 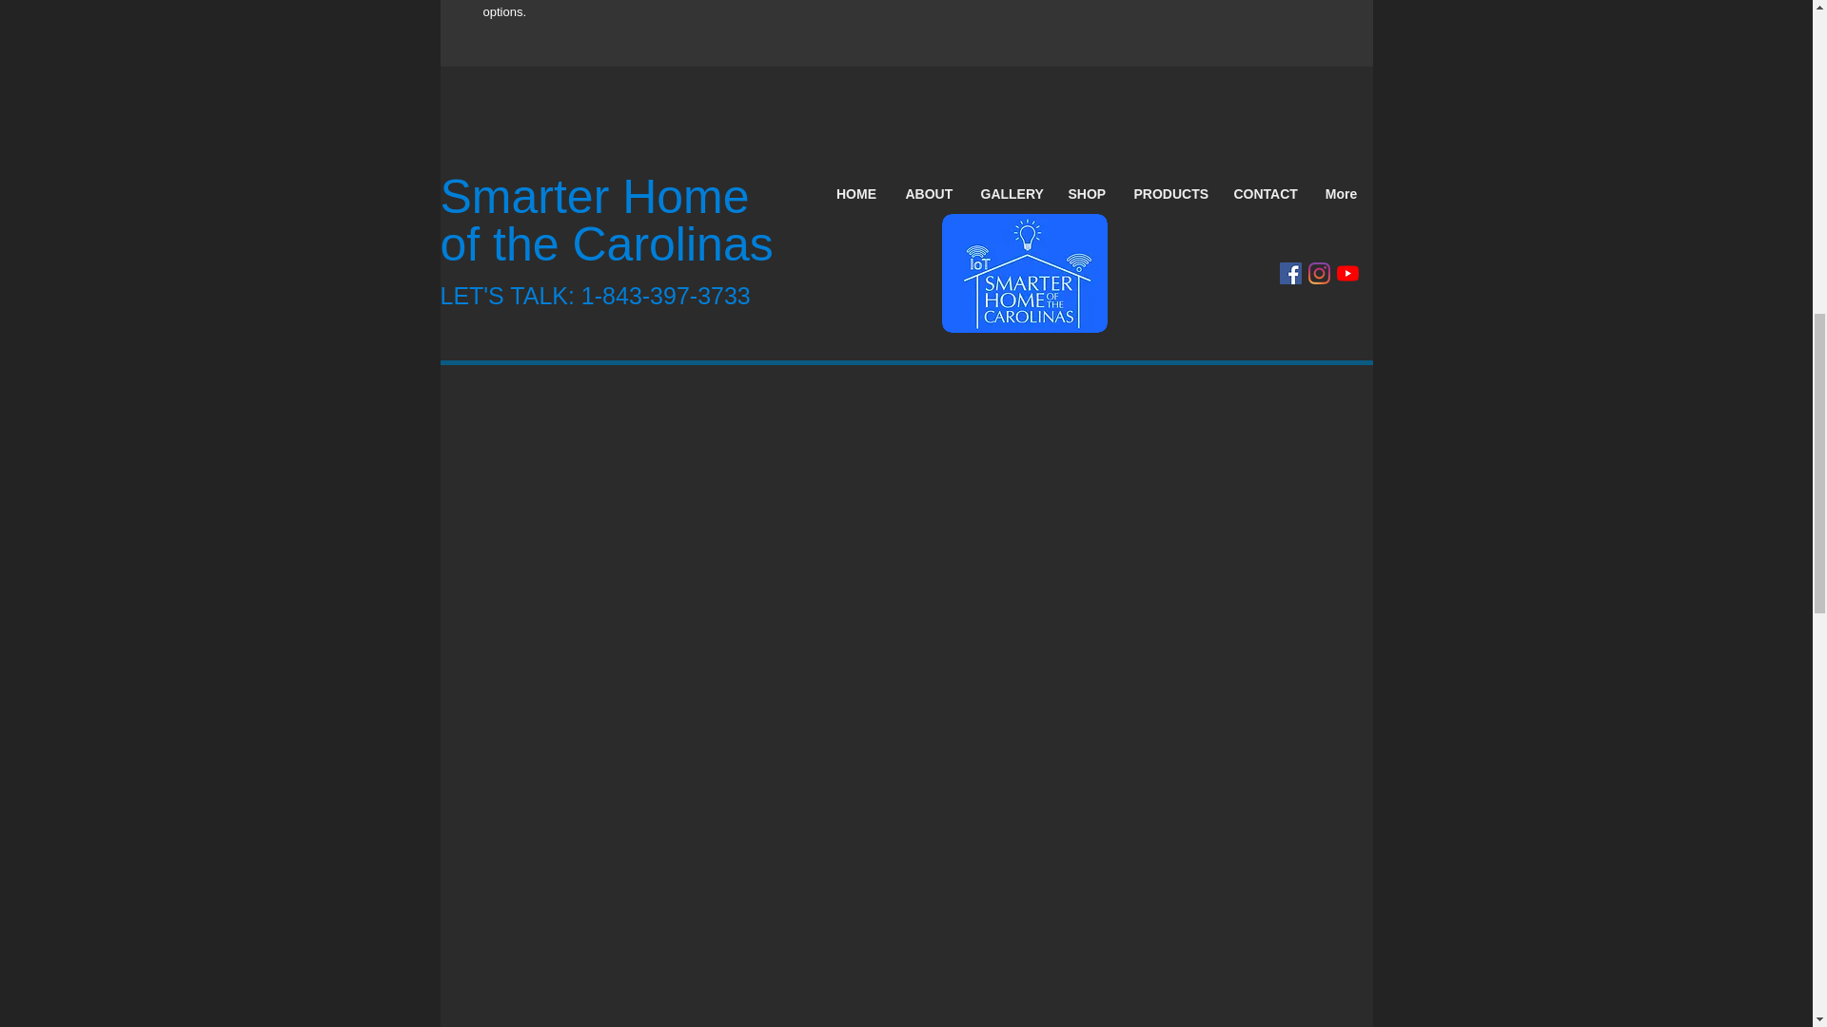 I want to click on PRODUCTS, so click(x=1169, y=194).